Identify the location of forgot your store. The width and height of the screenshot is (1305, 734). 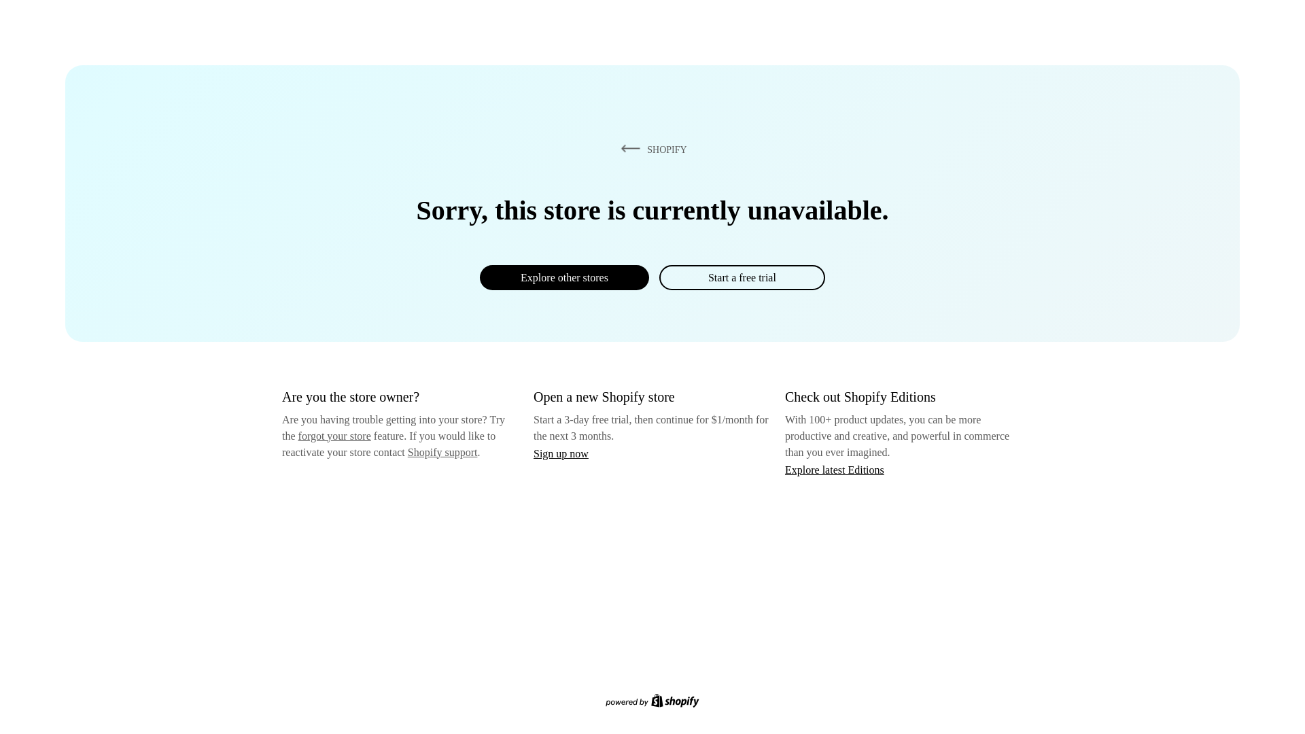
(334, 436).